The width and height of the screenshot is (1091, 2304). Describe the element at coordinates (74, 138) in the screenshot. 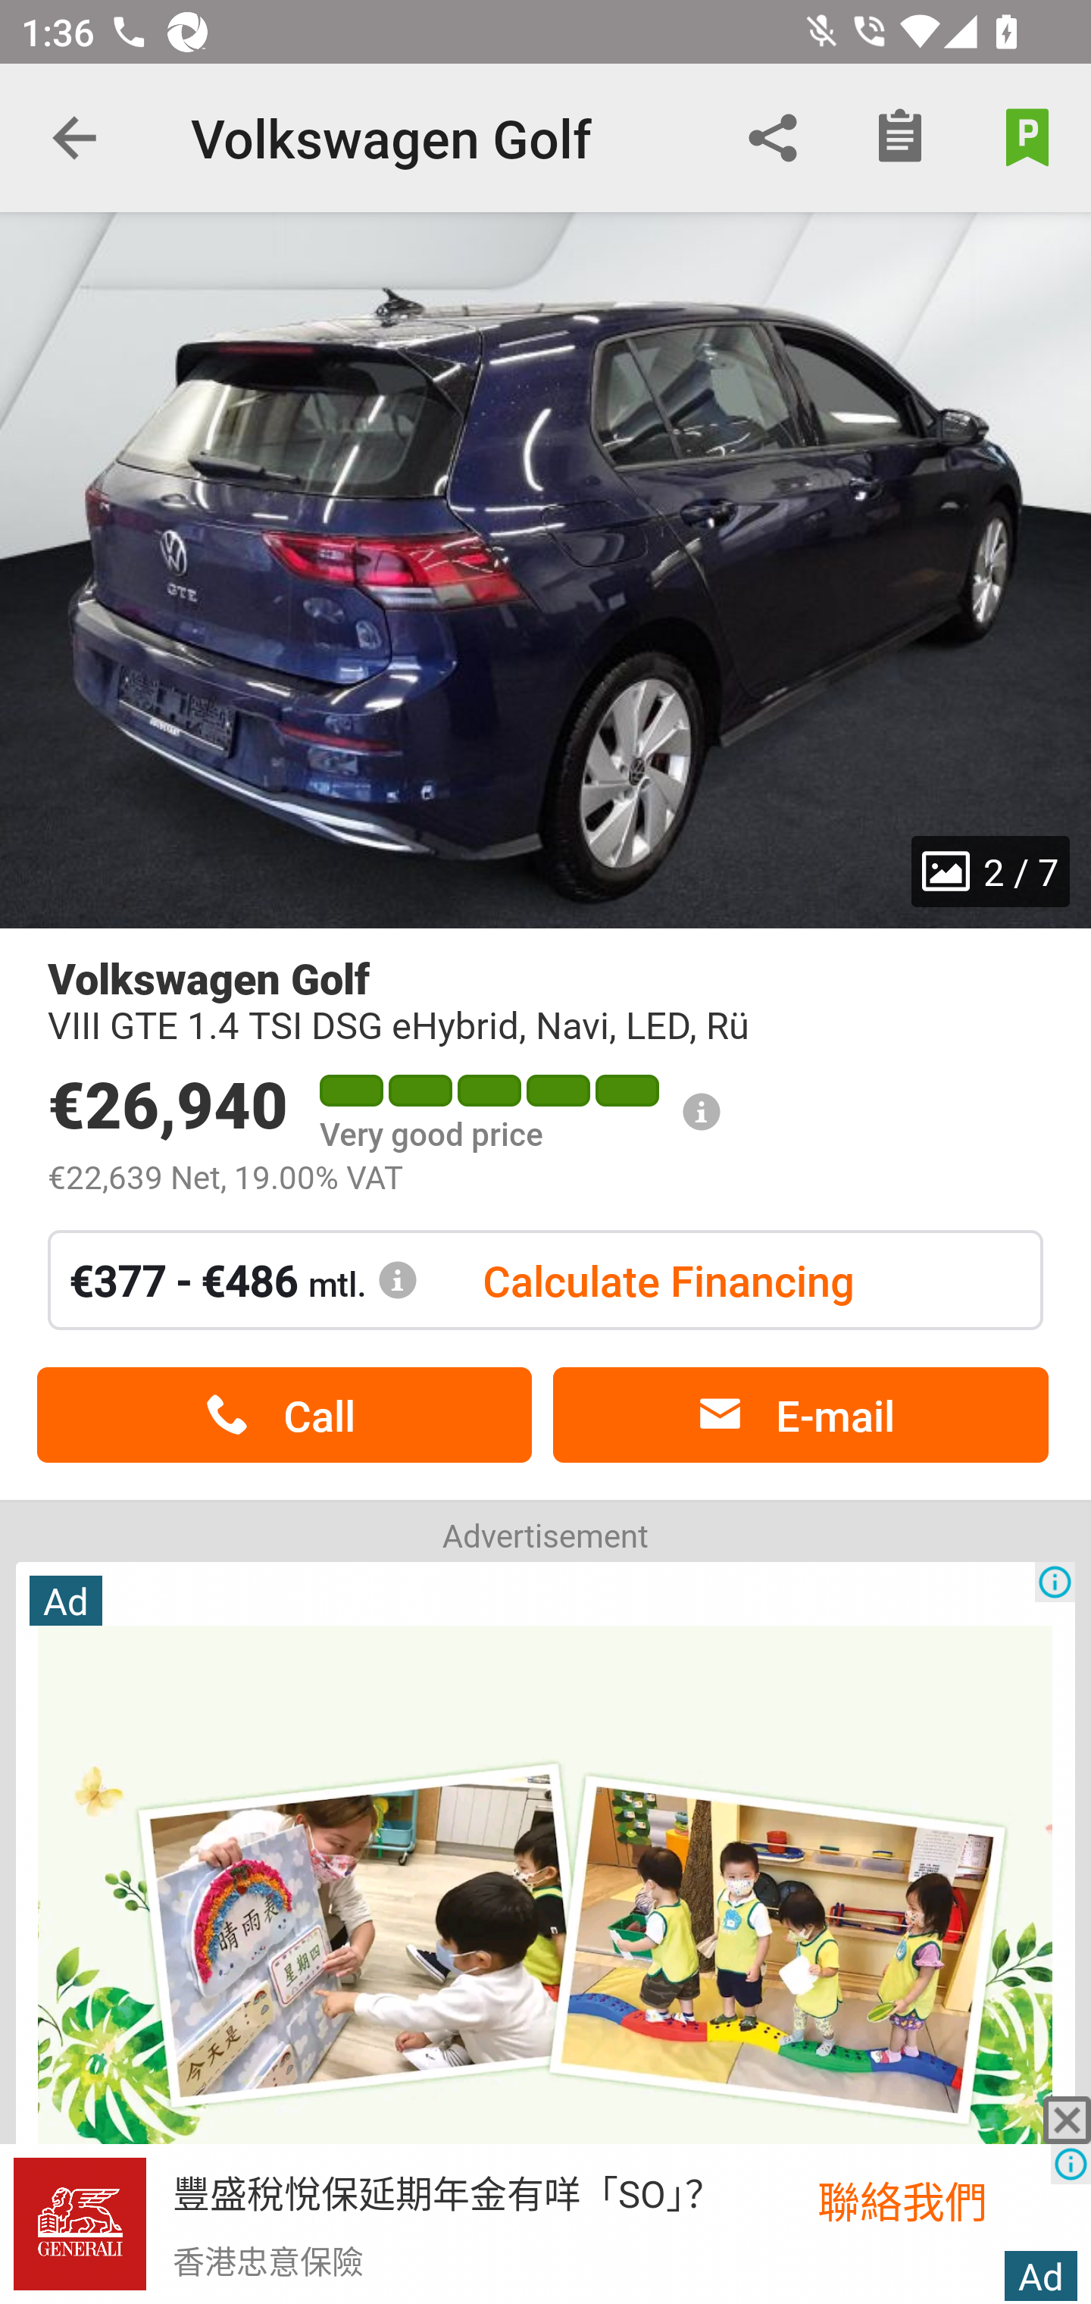

I see `Navigate up` at that location.